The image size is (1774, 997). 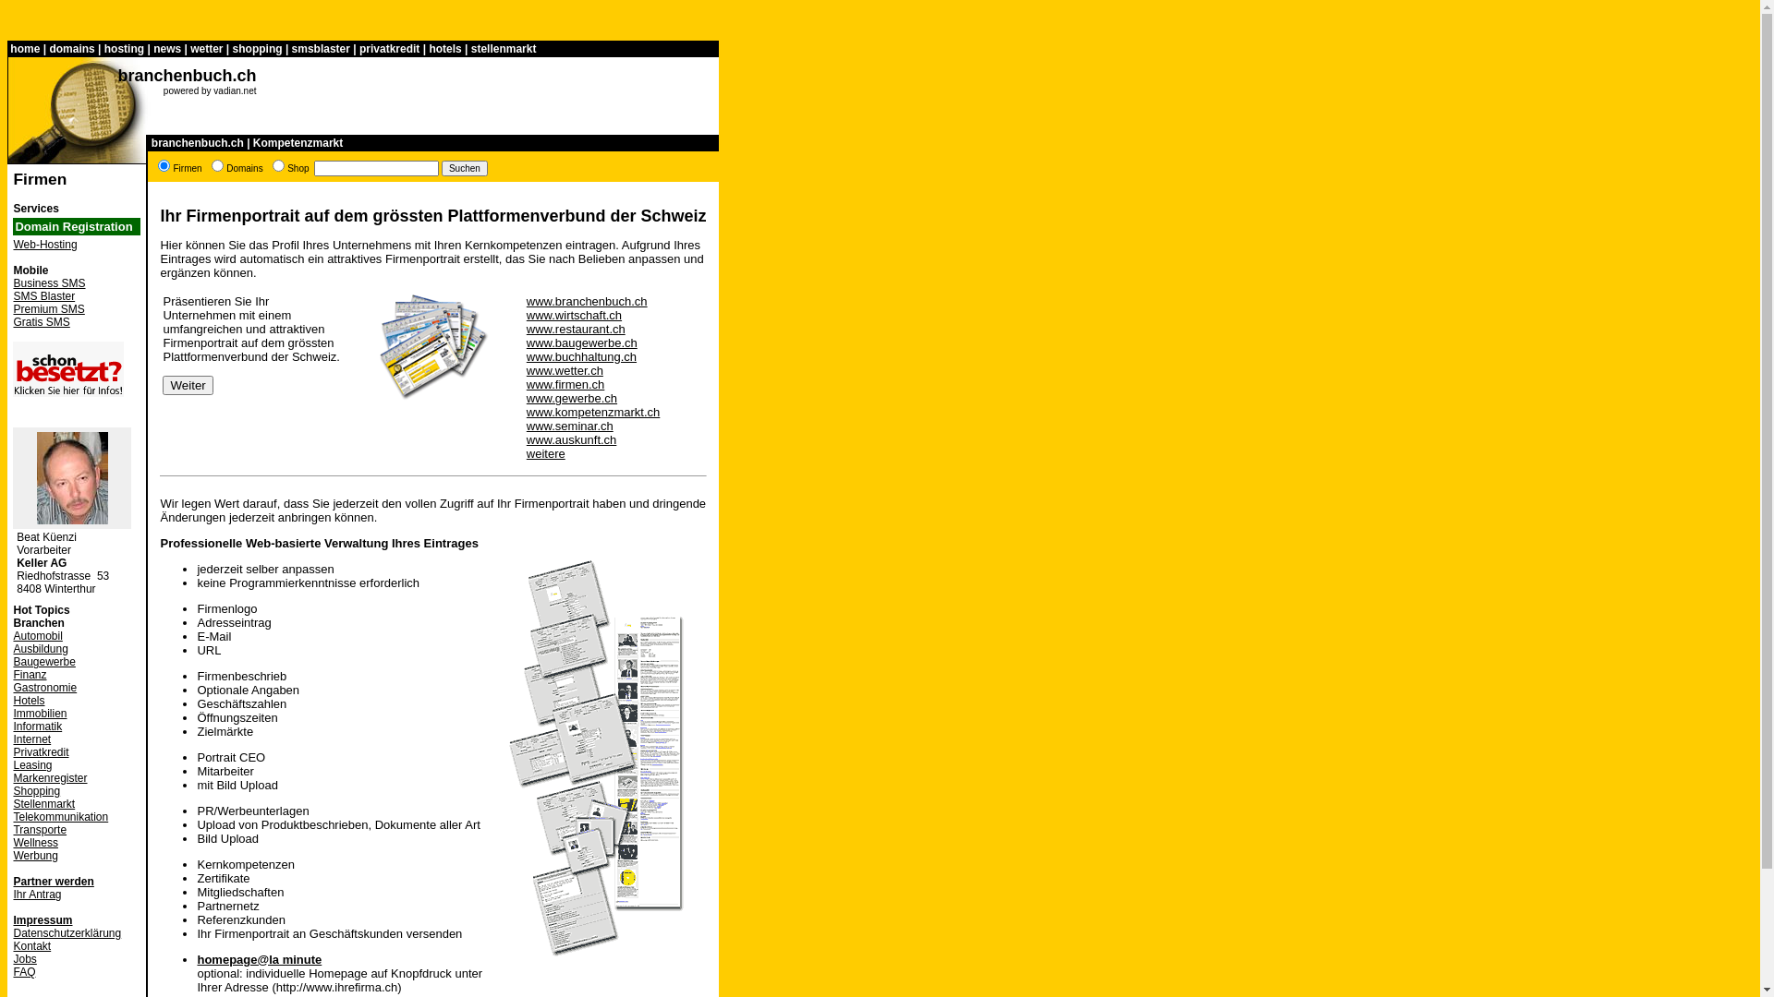 What do you see at coordinates (40, 179) in the screenshot?
I see `Firmen` at bounding box center [40, 179].